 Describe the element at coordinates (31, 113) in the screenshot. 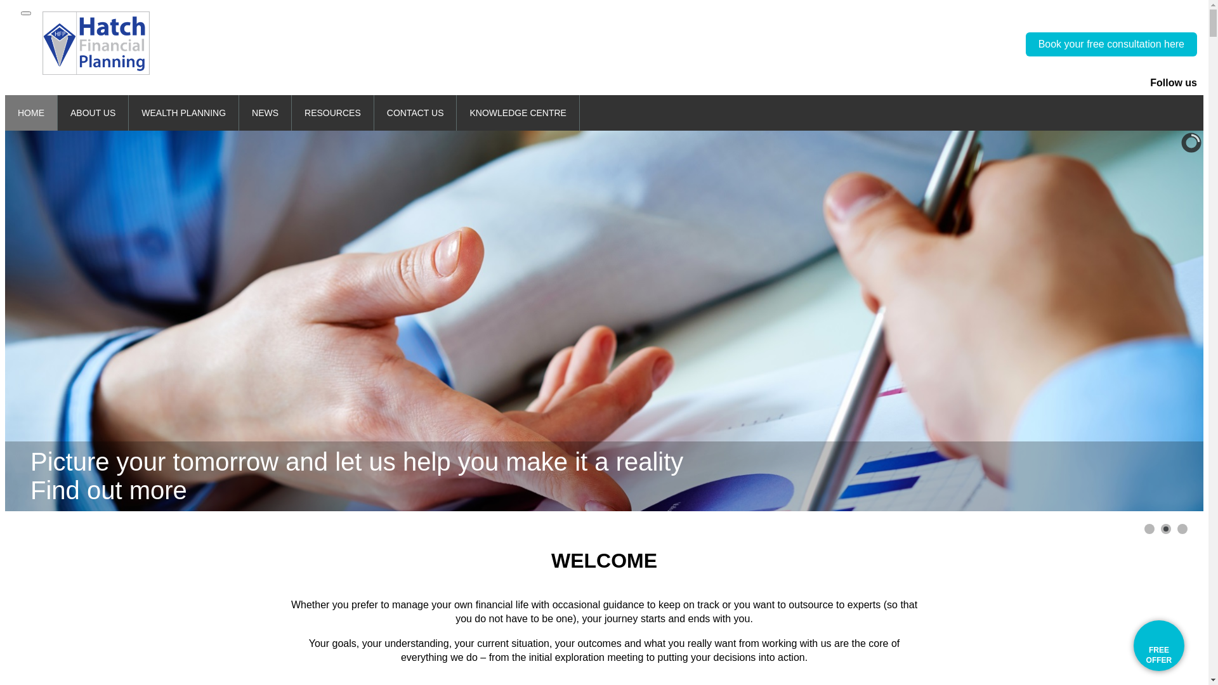

I see `HOME` at that location.